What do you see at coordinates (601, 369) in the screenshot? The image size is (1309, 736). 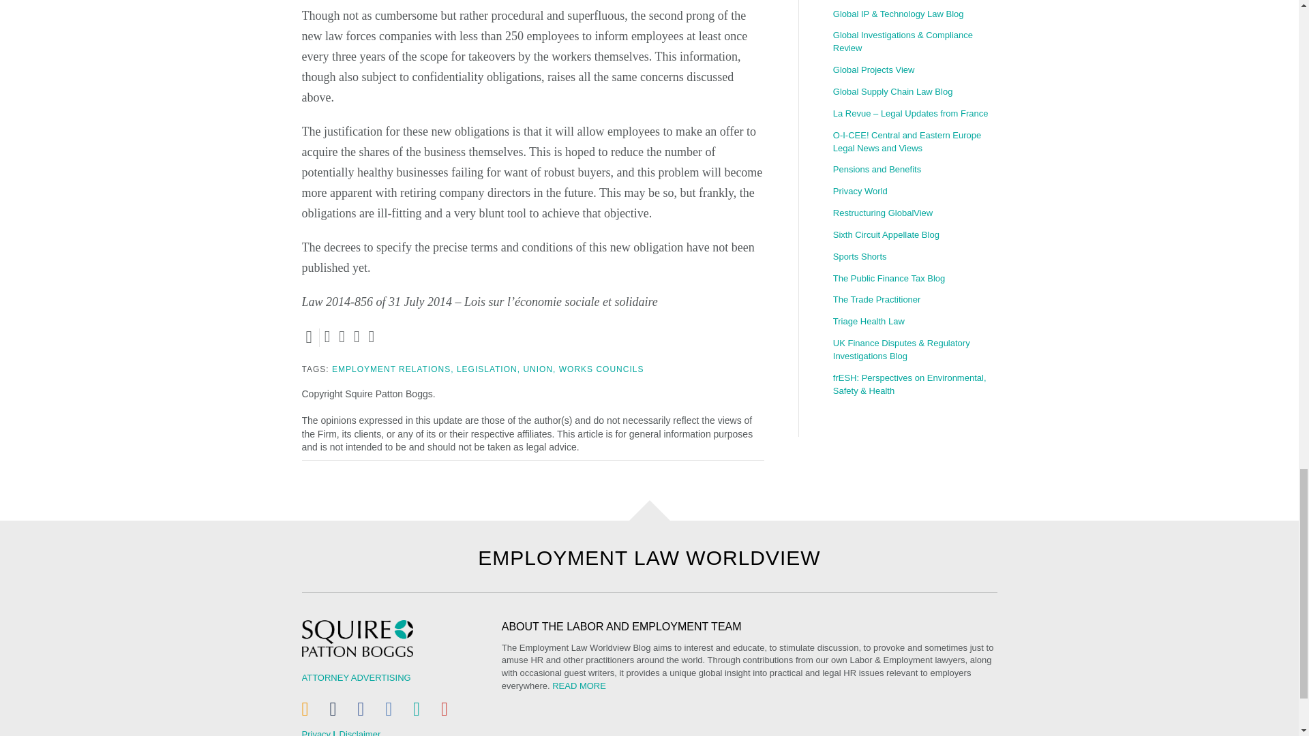 I see `WORKS COUNCILS` at bounding box center [601, 369].